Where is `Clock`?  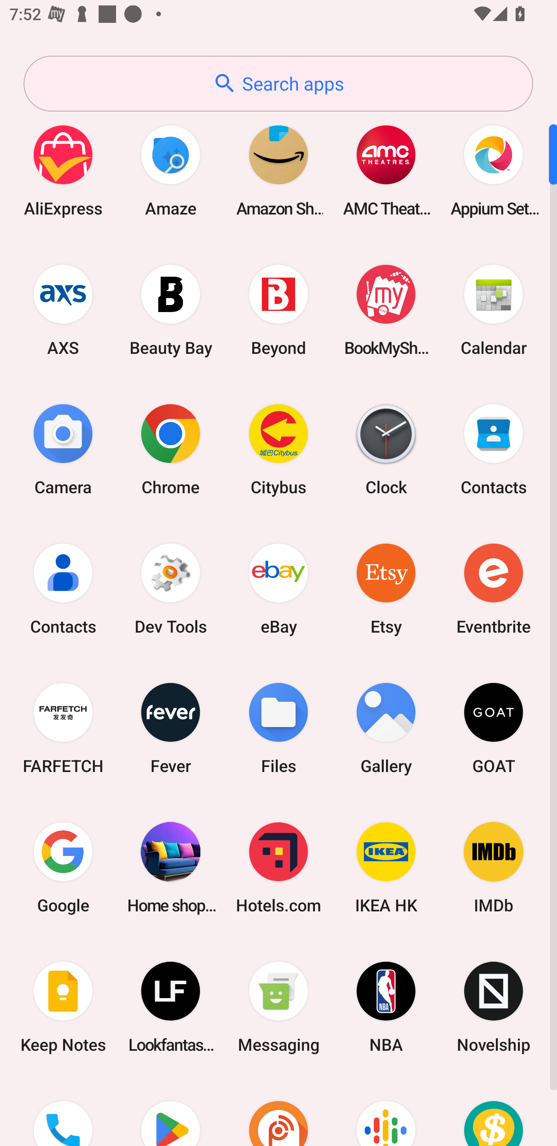
Clock is located at coordinates (386, 449).